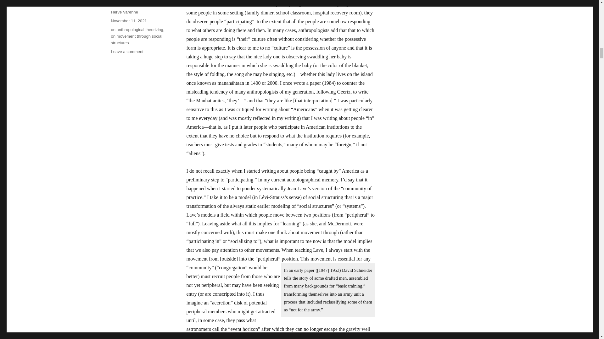  What do you see at coordinates (124, 12) in the screenshot?
I see `Herve Varenne` at bounding box center [124, 12].